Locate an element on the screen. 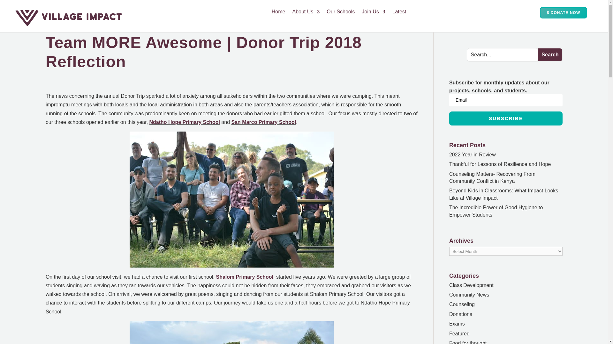 The width and height of the screenshot is (613, 344). Search is located at coordinates (550, 55).